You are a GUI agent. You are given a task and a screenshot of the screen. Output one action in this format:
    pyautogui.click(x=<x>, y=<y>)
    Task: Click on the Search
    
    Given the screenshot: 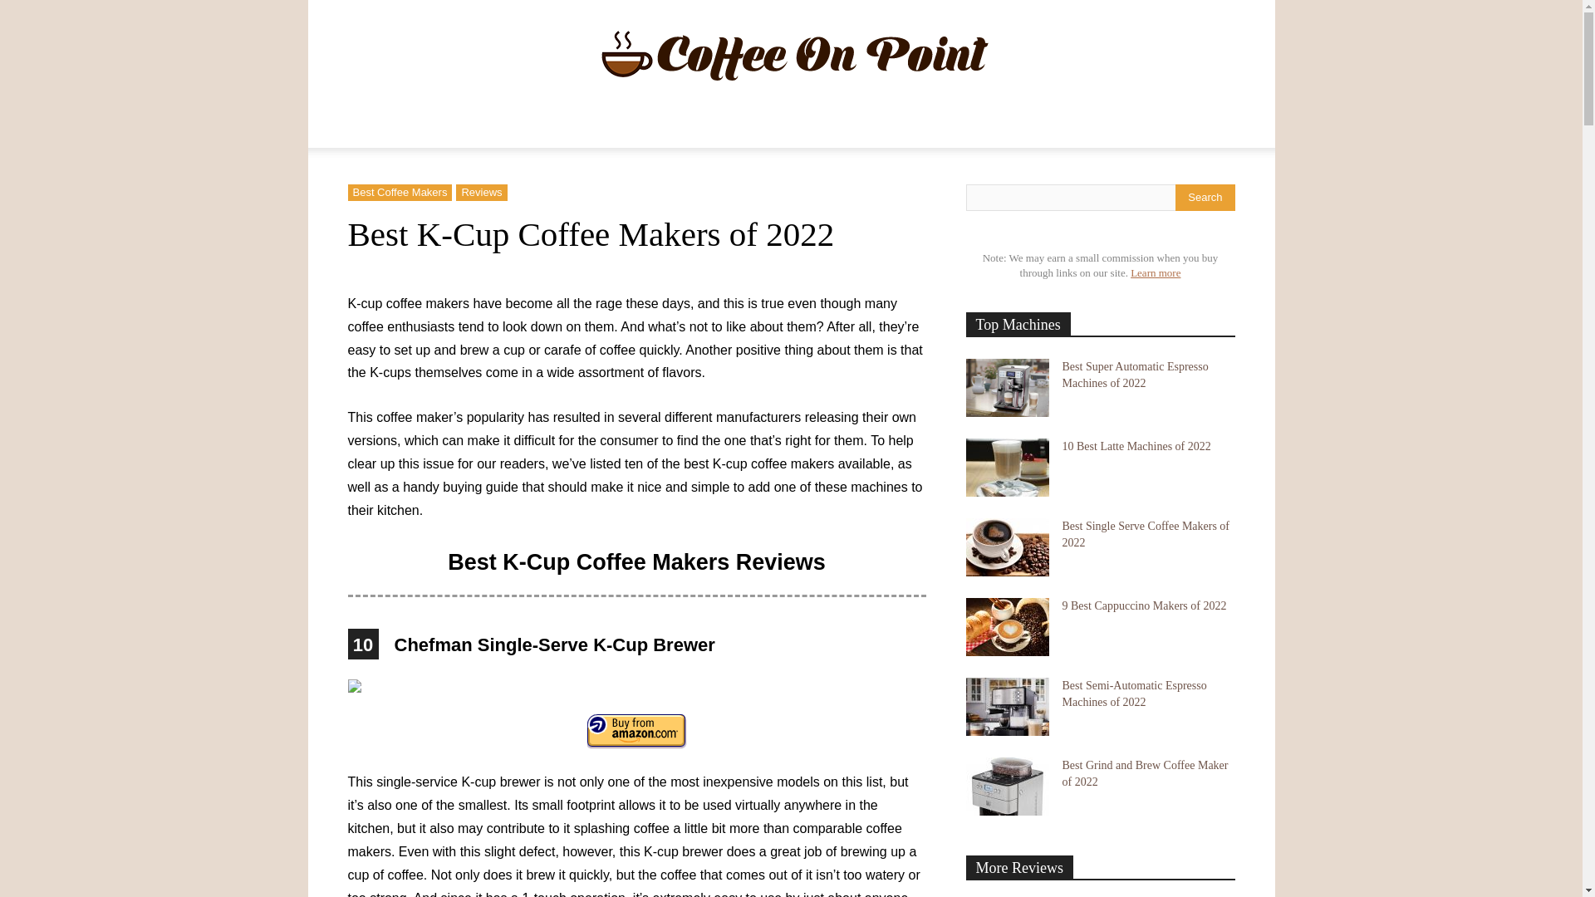 What is the action you would take?
    pyautogui.click(x=1188, y=194)
    